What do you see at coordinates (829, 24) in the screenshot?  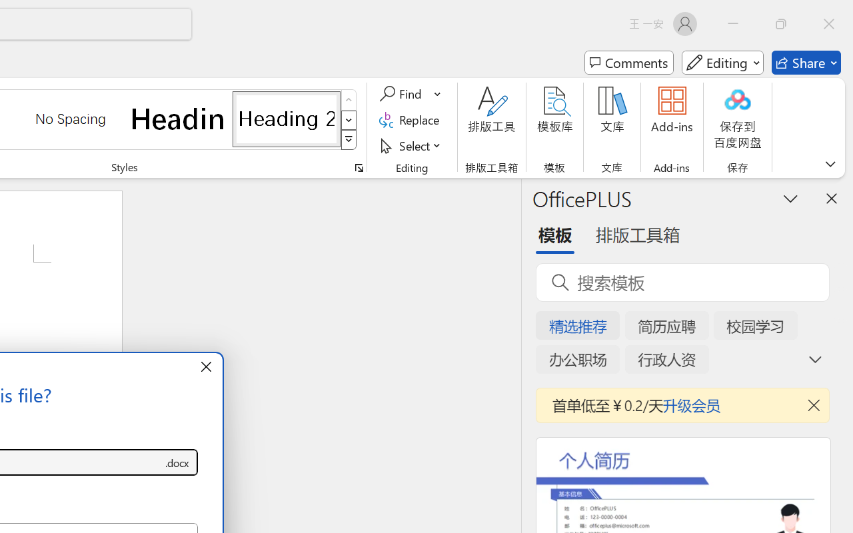 I see `Close` at bounding box center [829, 24].